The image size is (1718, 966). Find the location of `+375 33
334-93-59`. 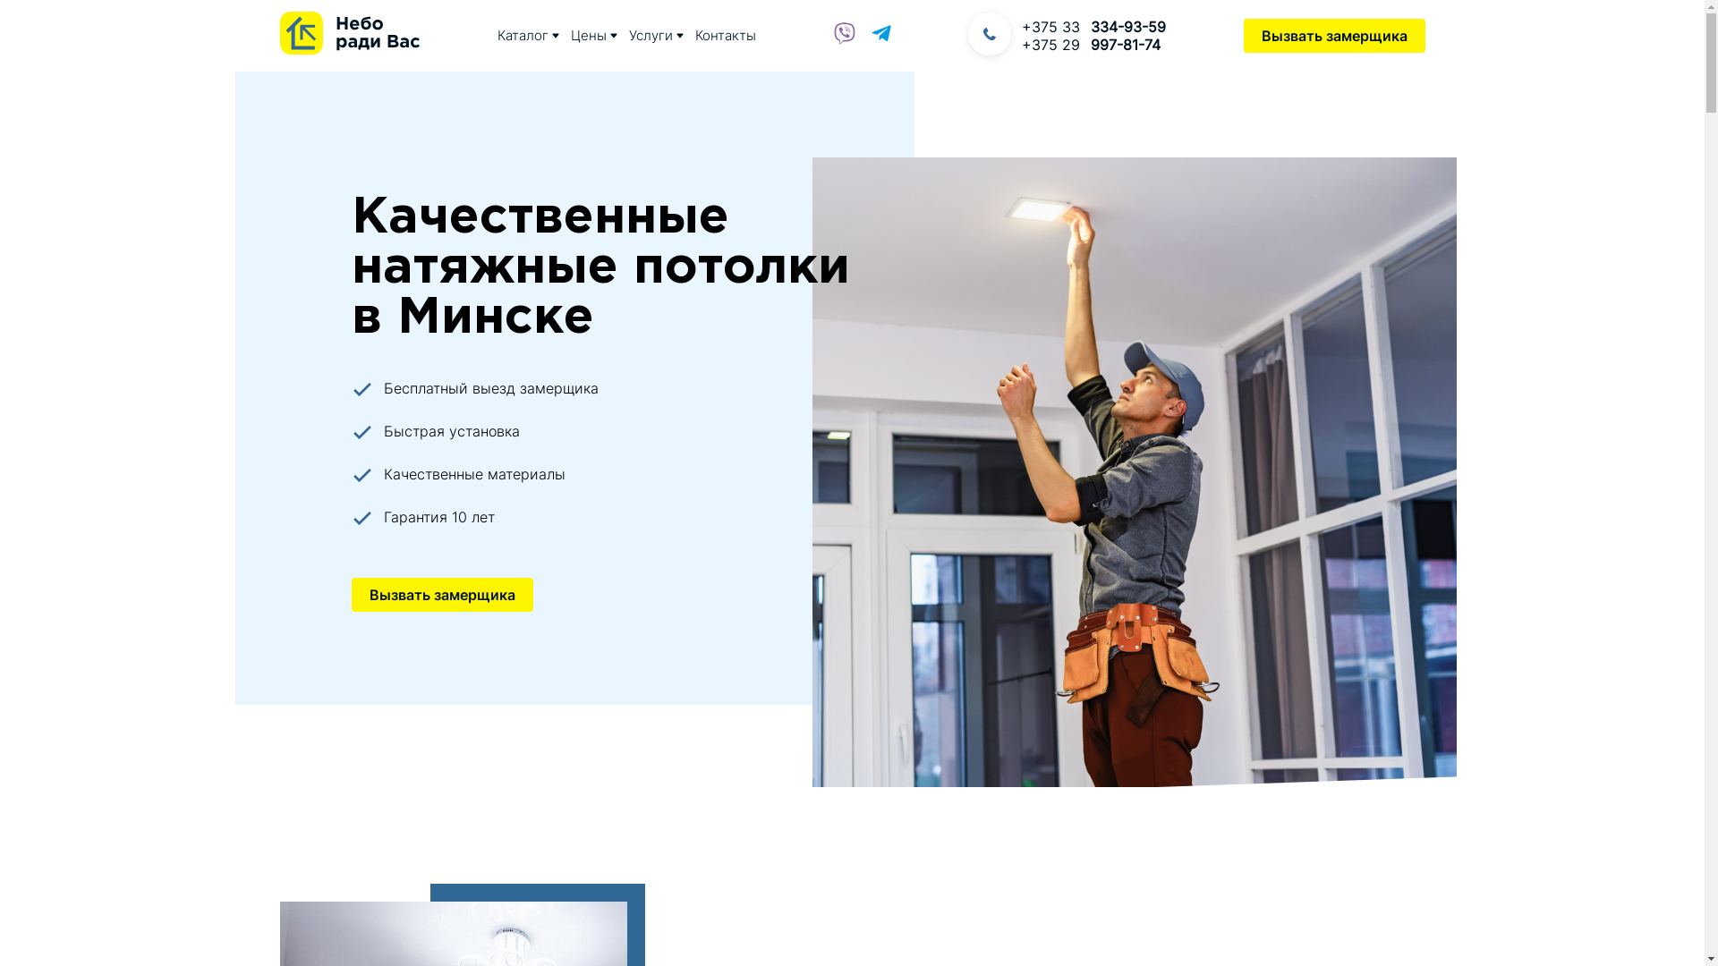

+375 33
334-93-59 is located at coordinates (1093, 27).